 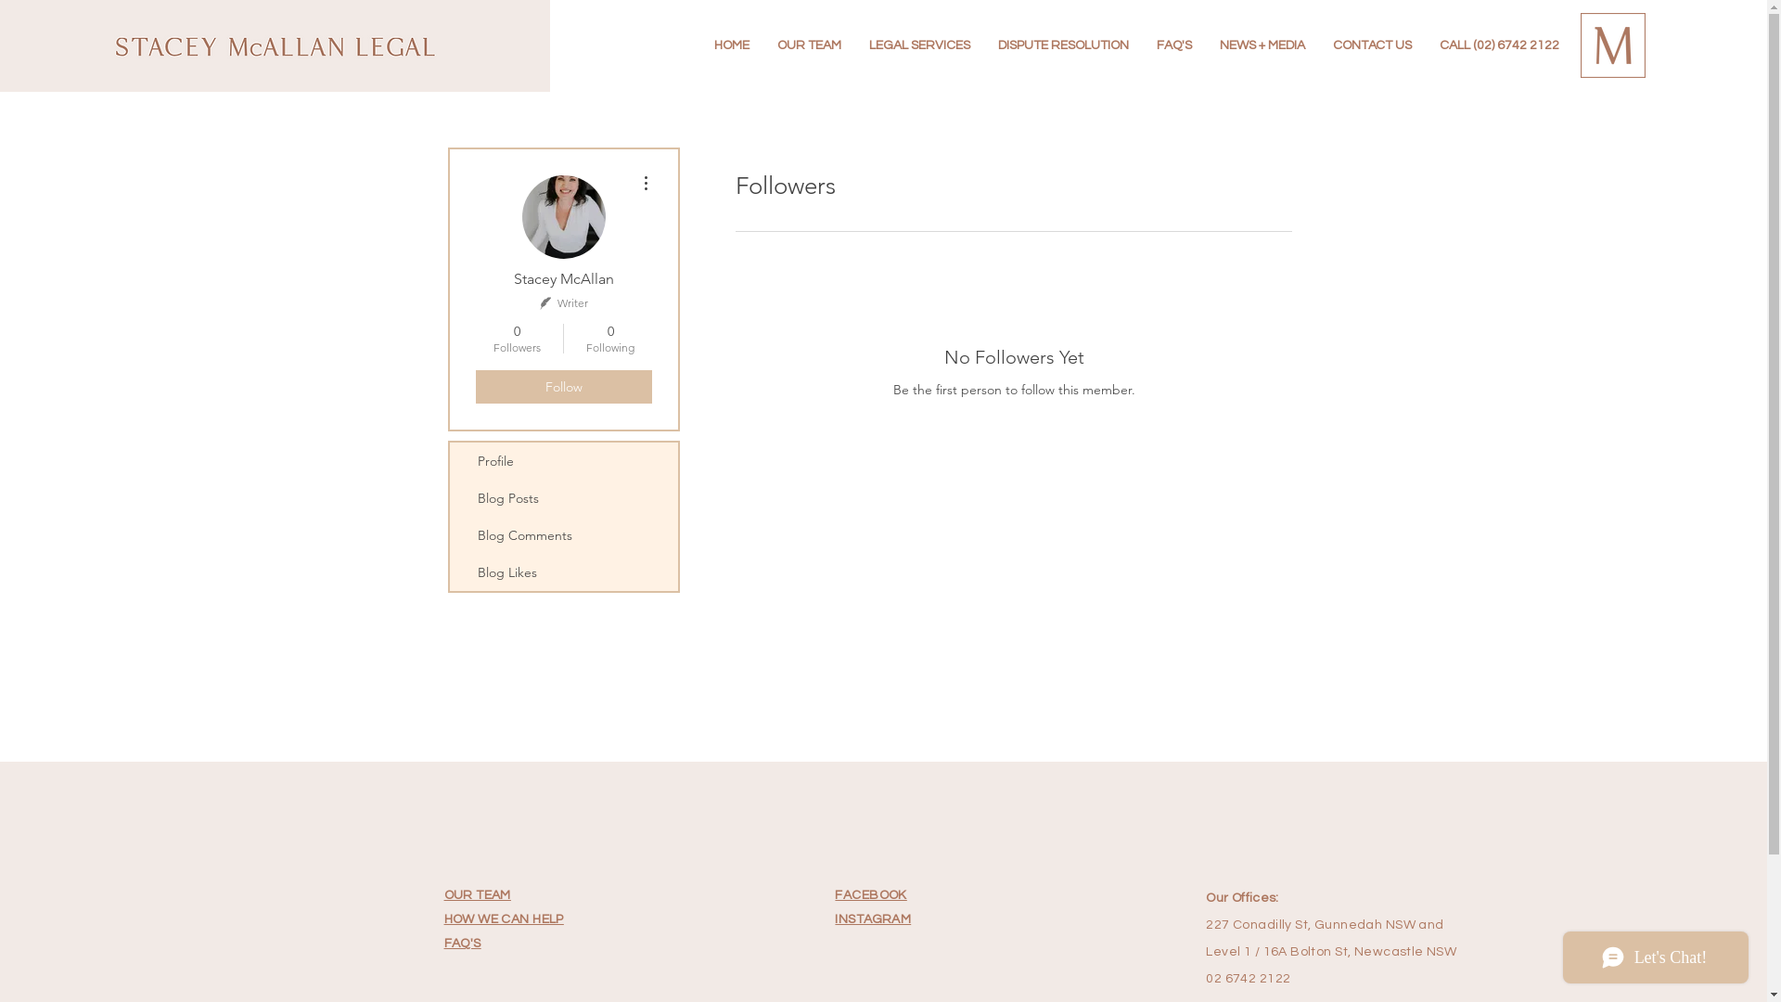 I want to click on HOW WE CAN HELP, so click(x=505, y=918).